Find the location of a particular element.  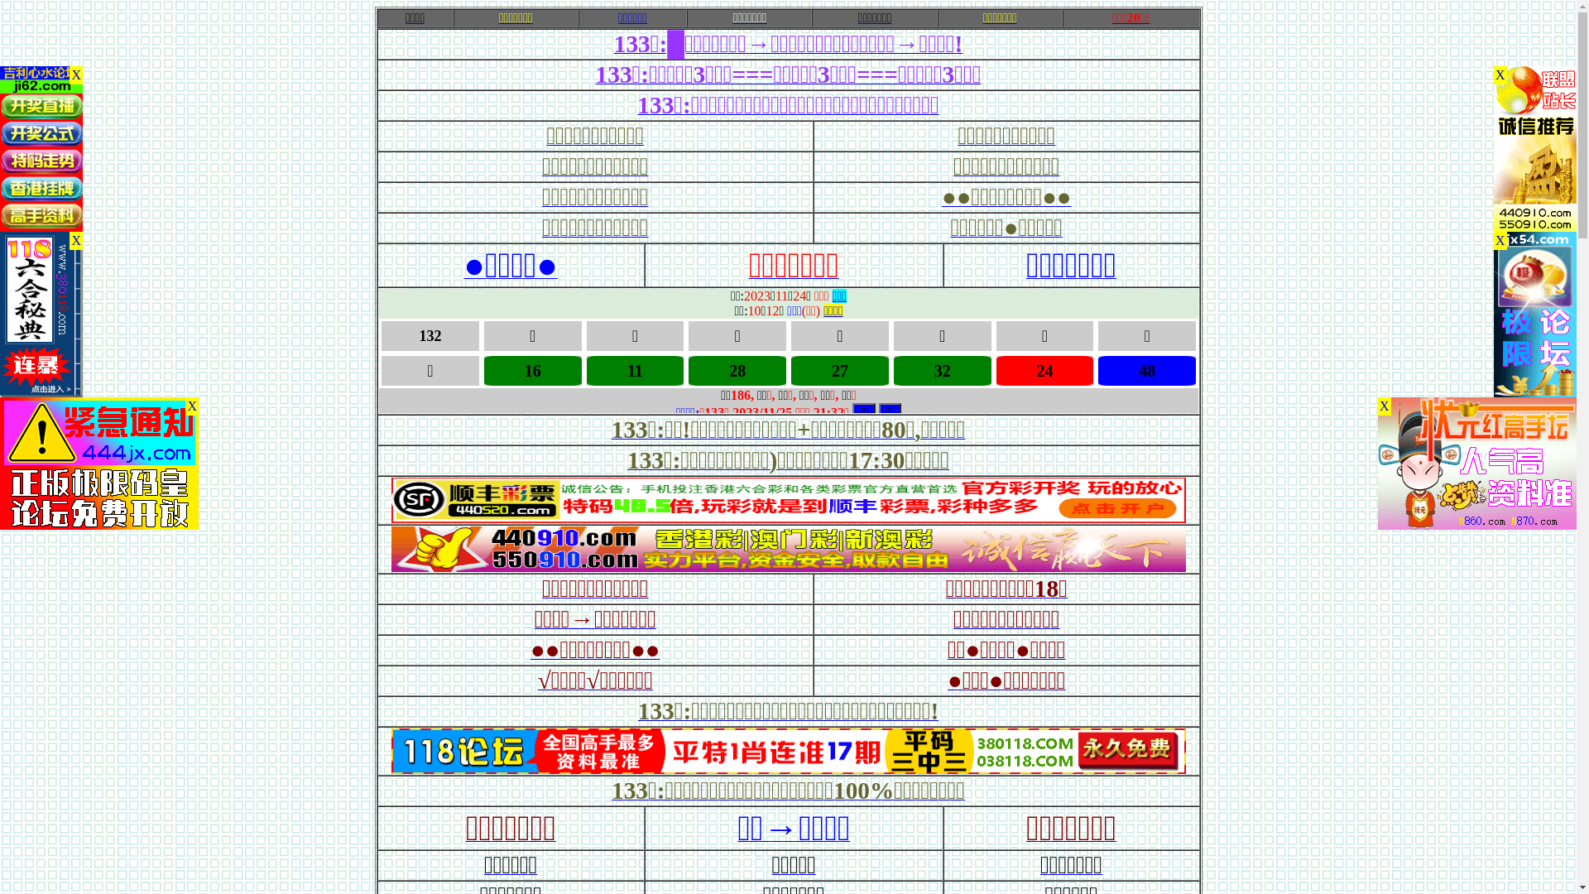

X is located at coordinates (1500, 241).